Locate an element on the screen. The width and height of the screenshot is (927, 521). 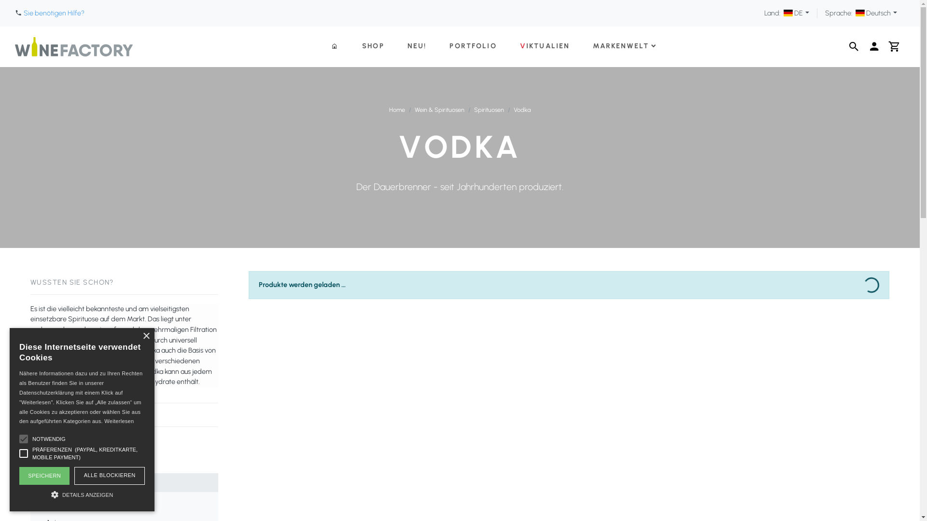
MARKENWELT is located at coordinates (624, 46).